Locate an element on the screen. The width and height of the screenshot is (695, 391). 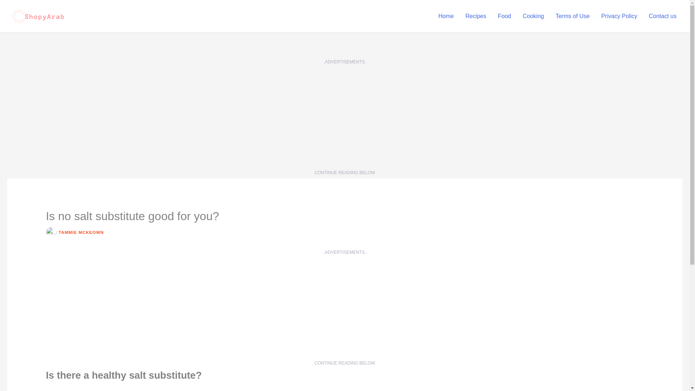
Cooking is located at coordinates (533, 16).